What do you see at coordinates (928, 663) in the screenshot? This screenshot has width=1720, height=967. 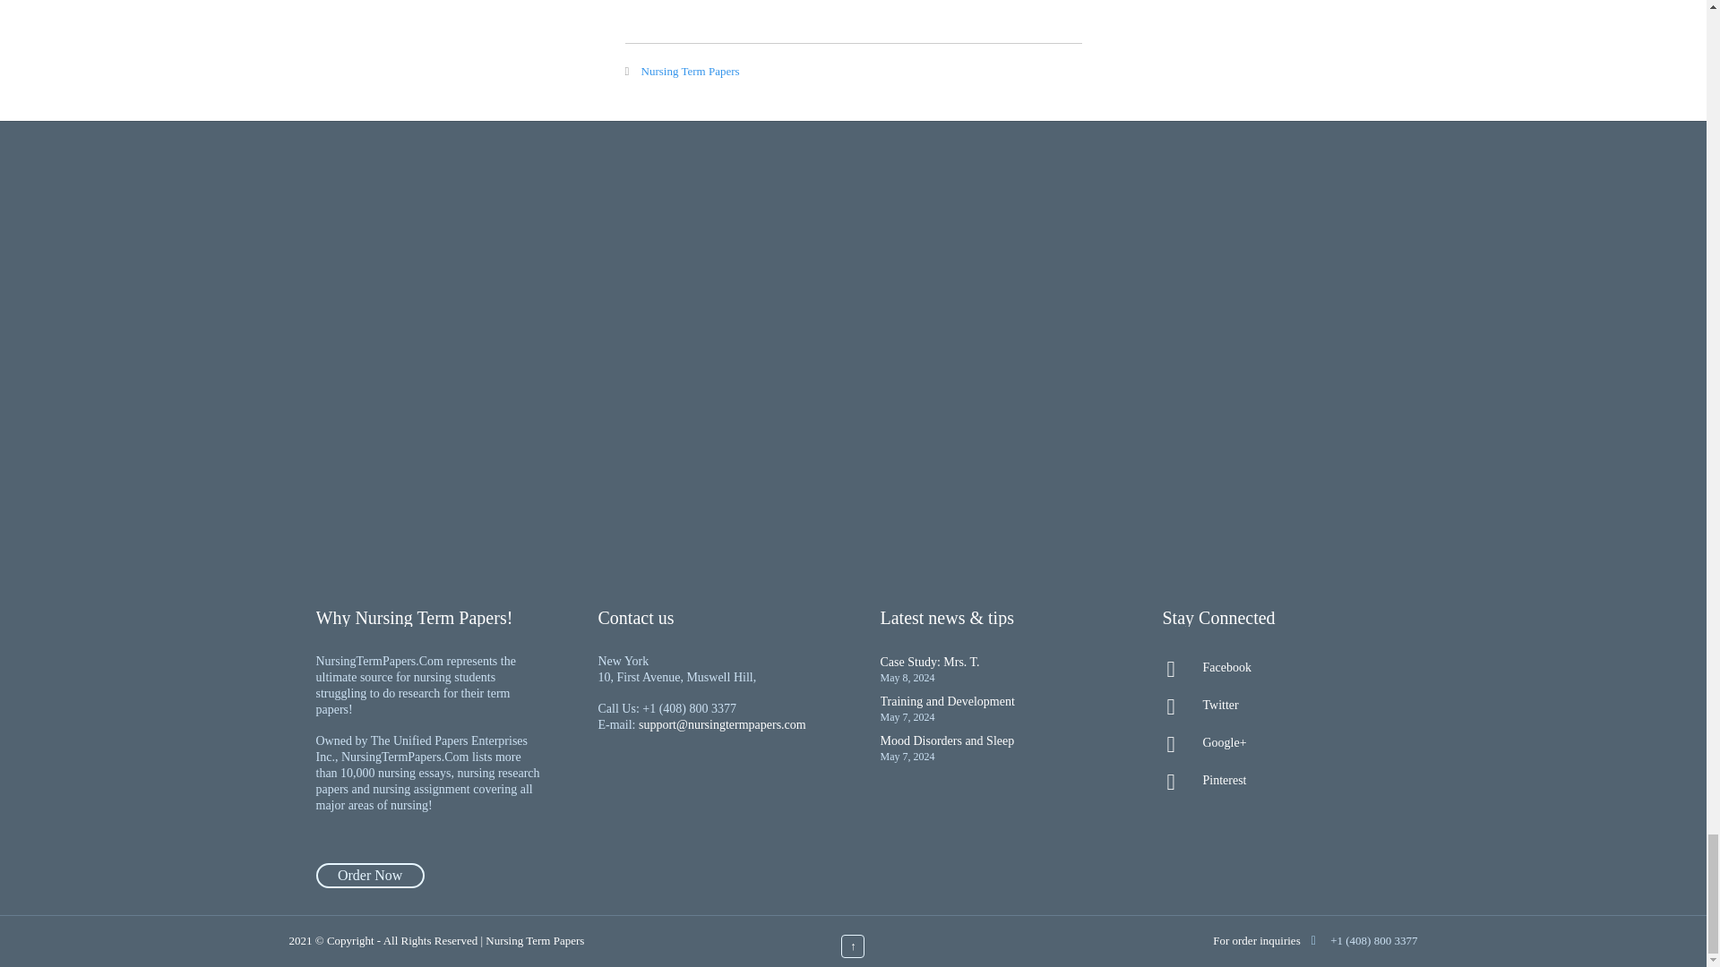 I see `Case Study: Mrs. T.` at bounding box center [928, 663].